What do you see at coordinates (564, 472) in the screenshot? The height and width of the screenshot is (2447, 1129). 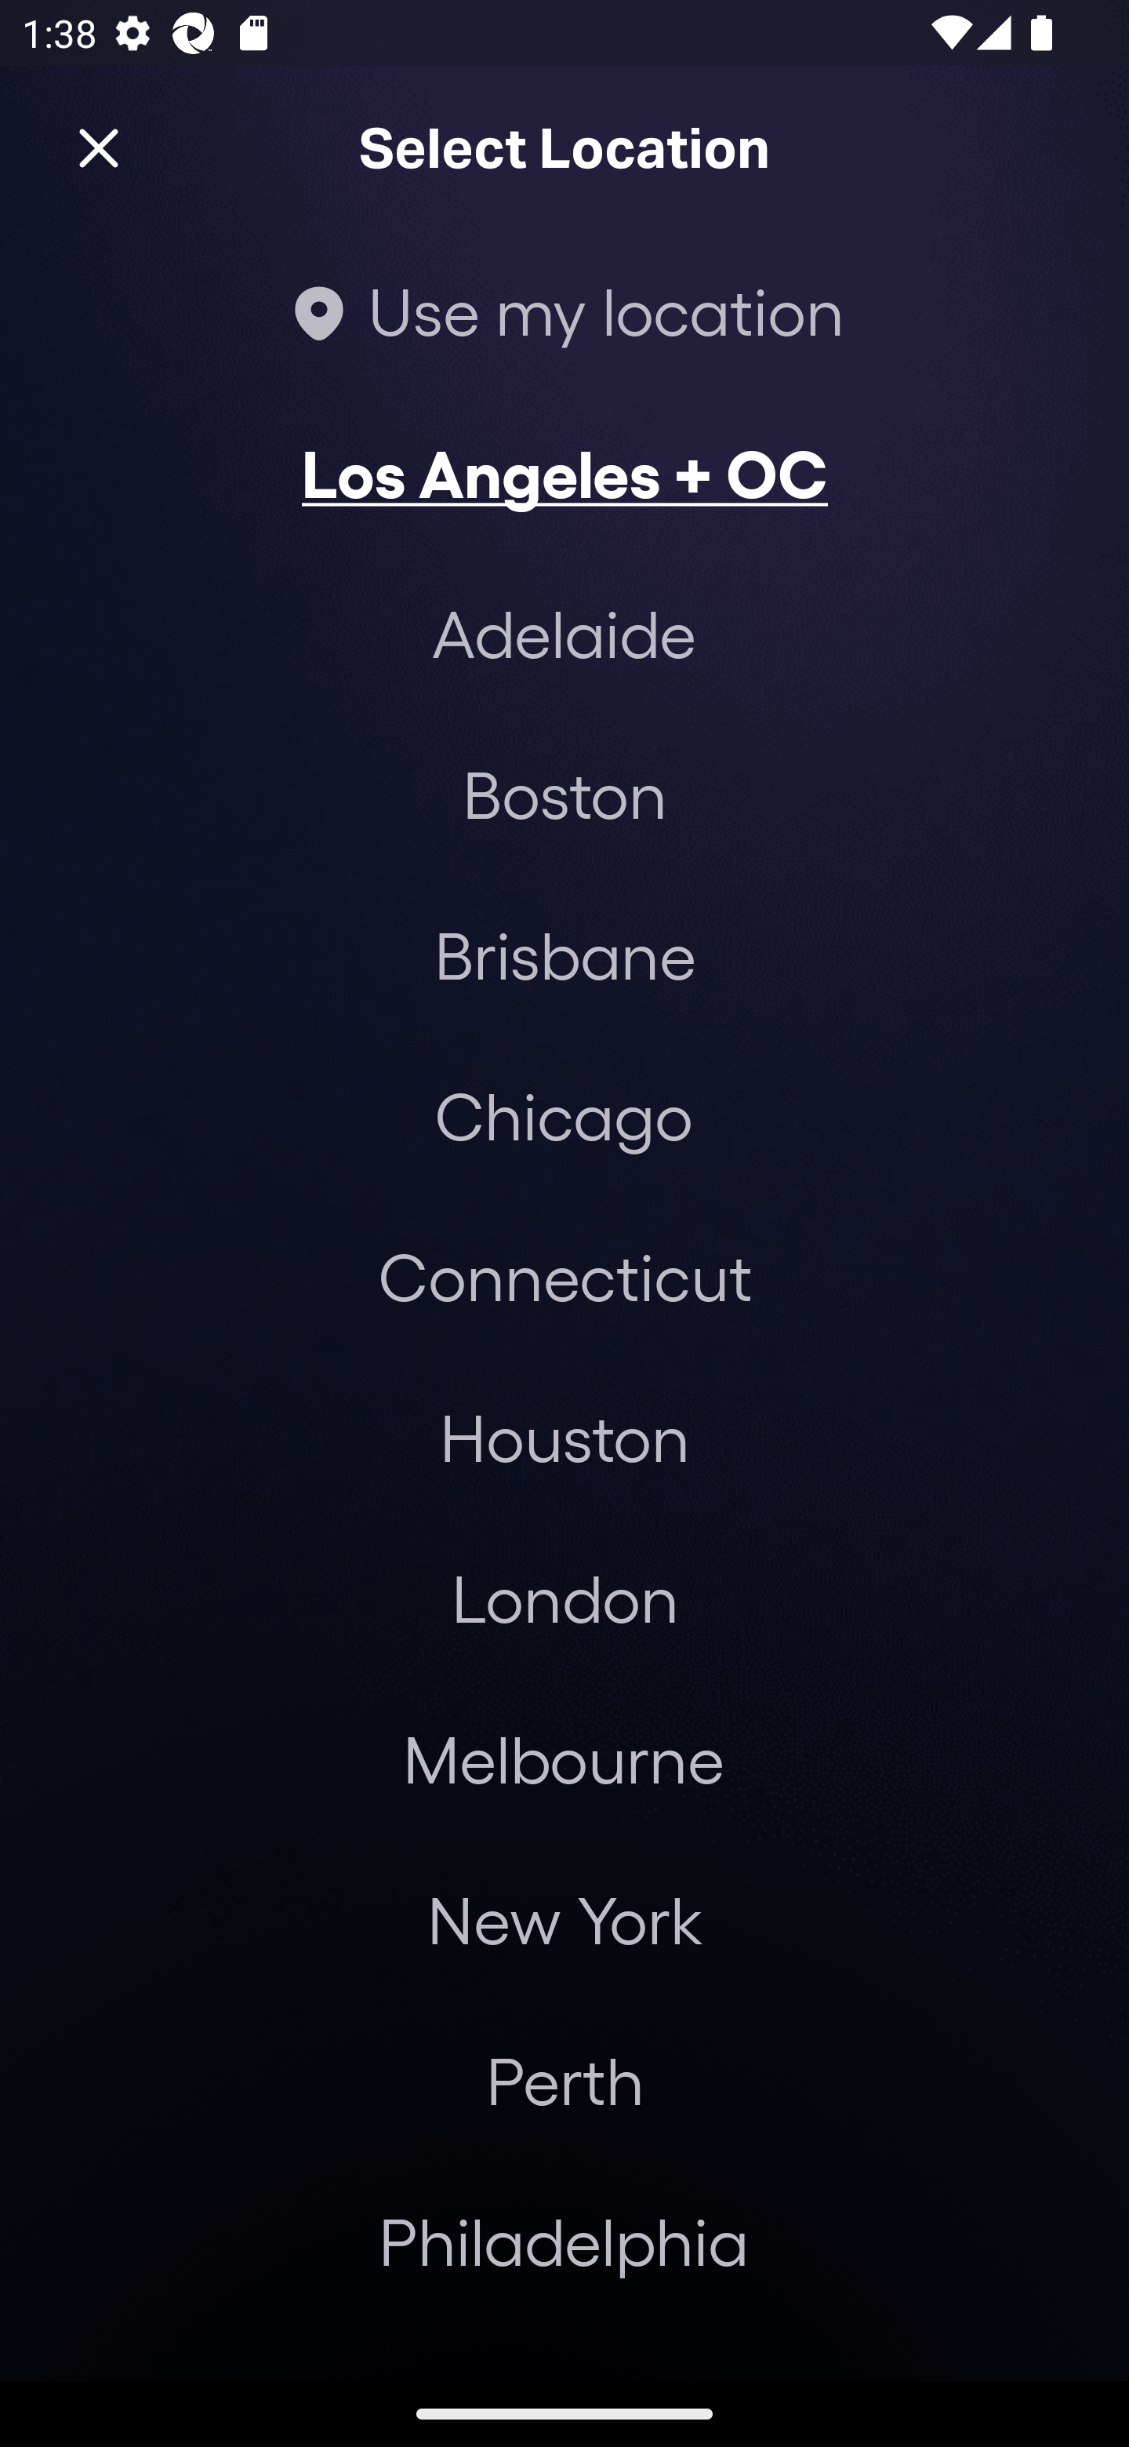 I see `Los Angeles + OC` at bounding box center [564, 472].